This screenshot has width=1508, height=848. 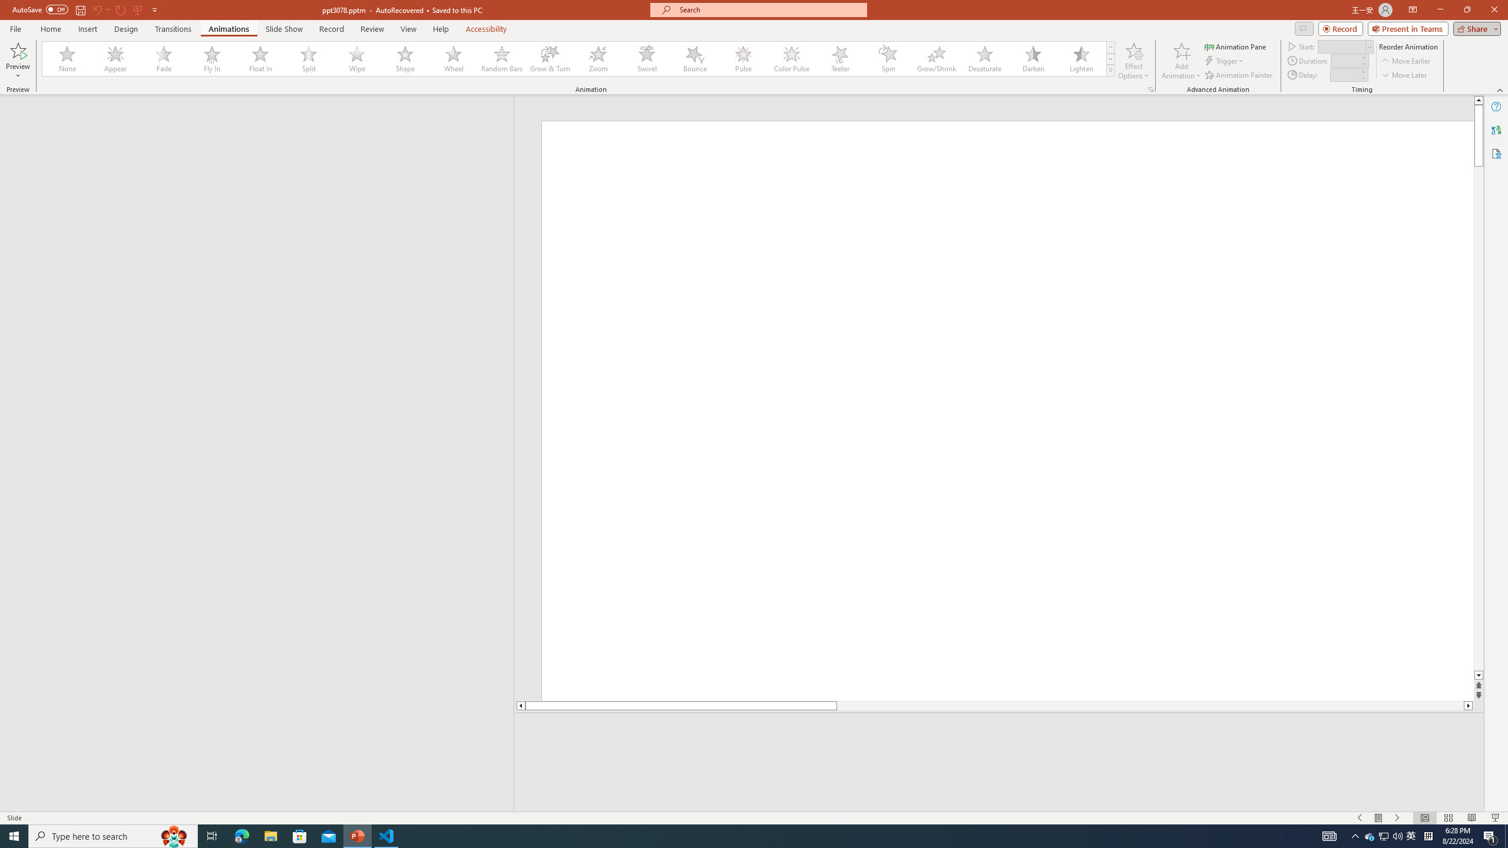 What do you see at coordinates (792, 59) in the screenshot?
I see `Color Pulse` at bounding box center [792, 59].